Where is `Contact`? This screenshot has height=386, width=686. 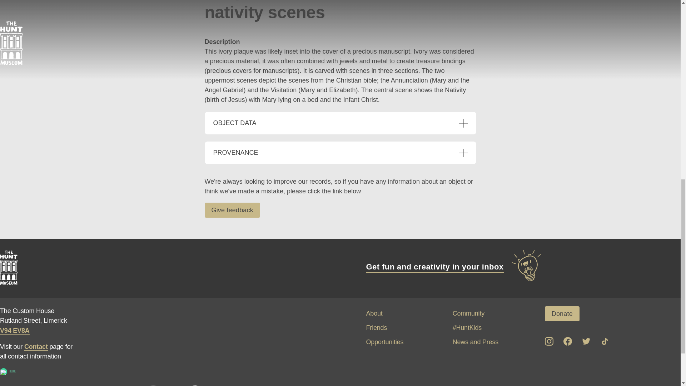 Contact is located at coordinates (36, 347).